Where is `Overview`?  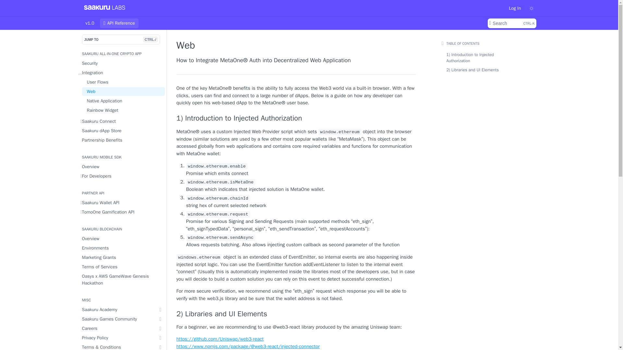 Overview is located at coordinates (121, 167).